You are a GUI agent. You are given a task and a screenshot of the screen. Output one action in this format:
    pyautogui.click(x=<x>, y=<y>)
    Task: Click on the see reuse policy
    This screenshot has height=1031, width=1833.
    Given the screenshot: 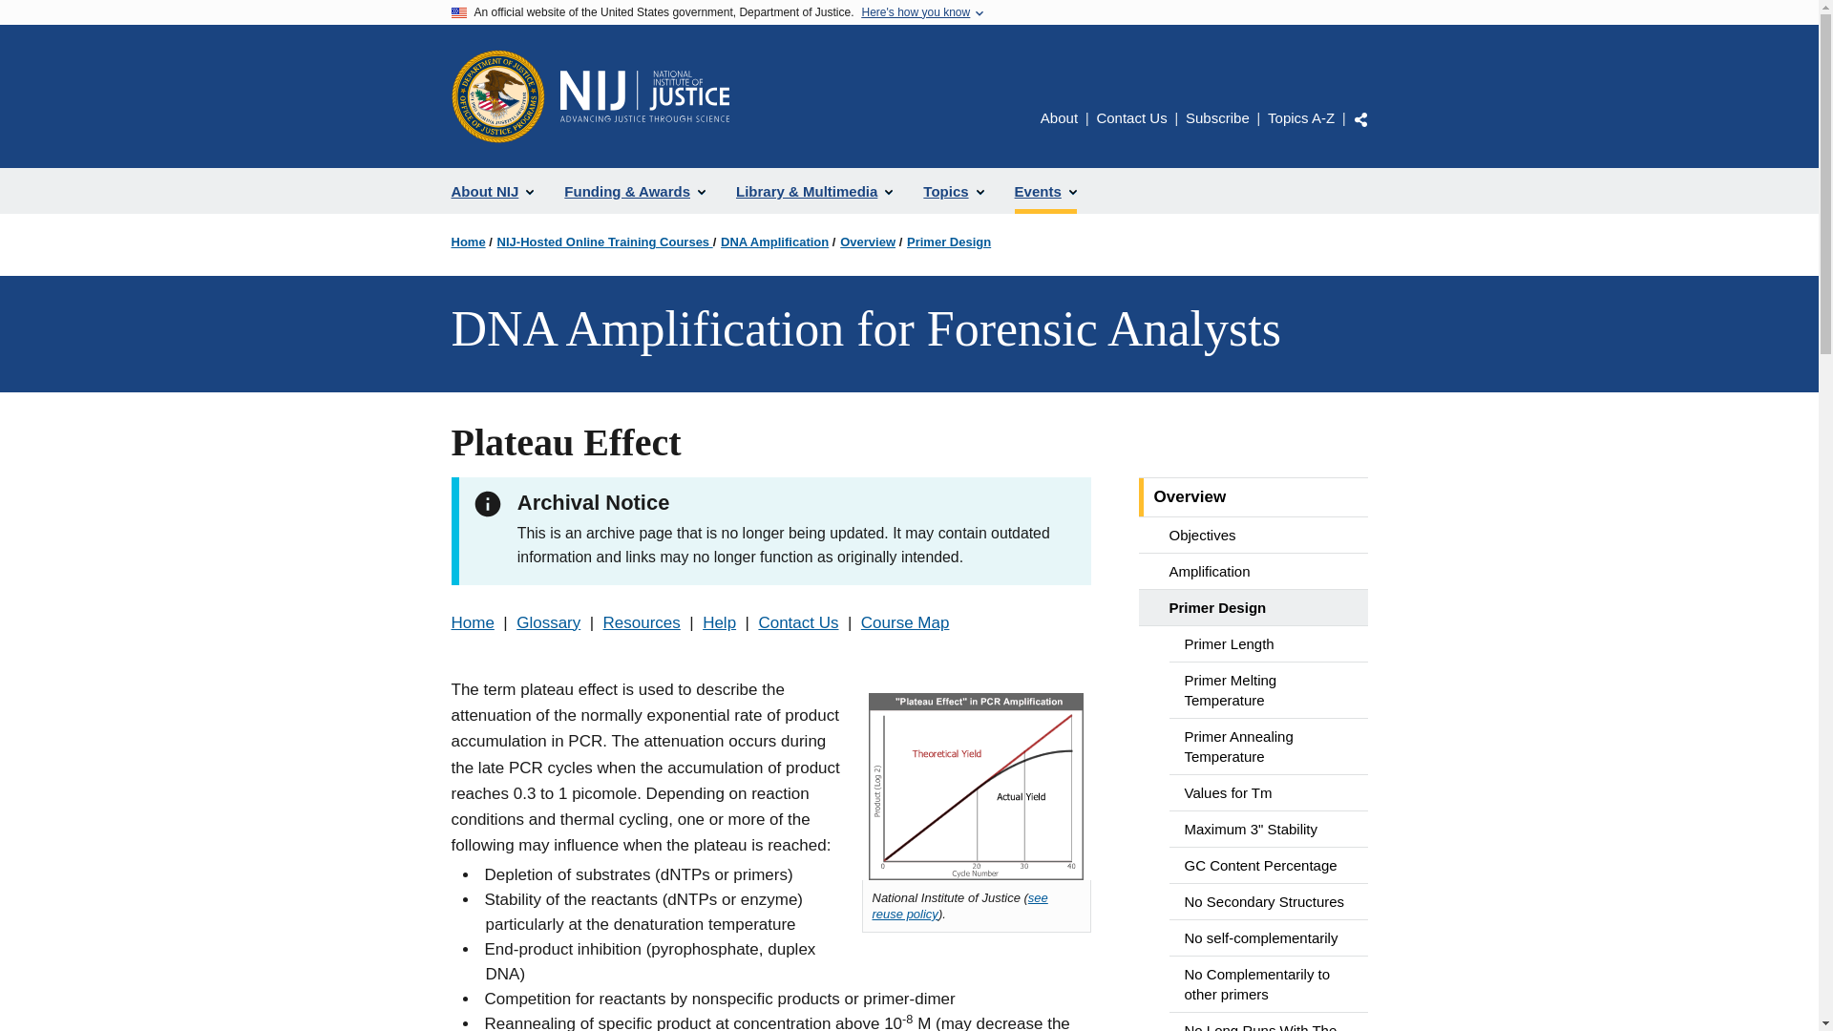 What is the action you would take?
    pyautogui.click(x=960, y=906)
    